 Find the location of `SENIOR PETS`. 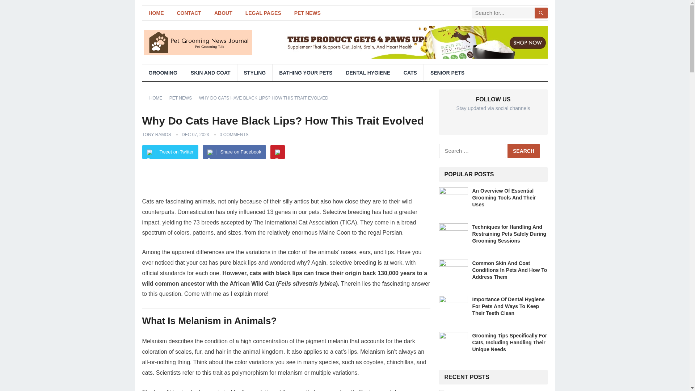

SENIOR PETS is located at coordinates (447, 72).